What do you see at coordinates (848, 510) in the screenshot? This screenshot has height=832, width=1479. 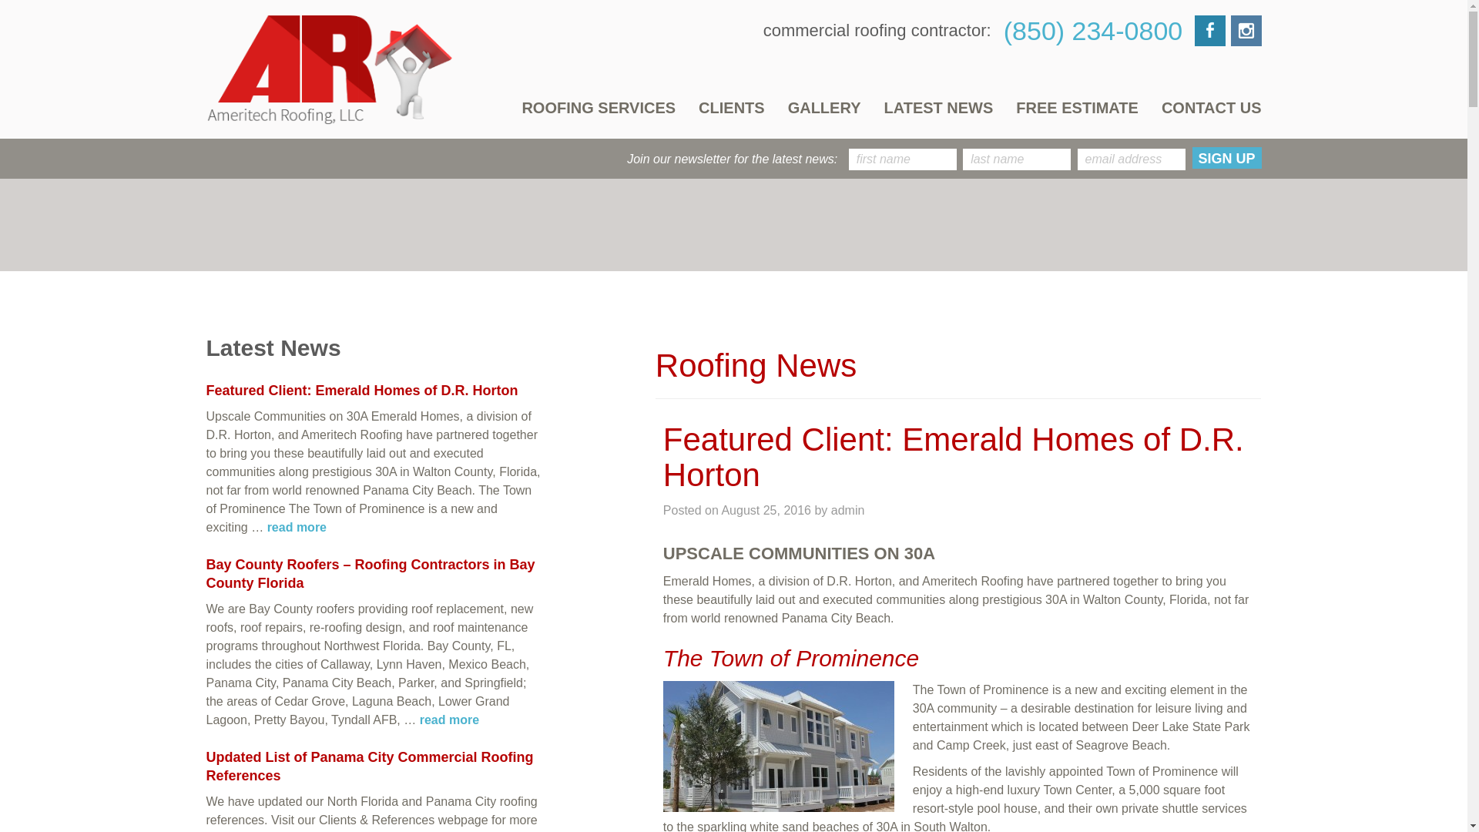 I see `admin` at bounding box center [848, 510].